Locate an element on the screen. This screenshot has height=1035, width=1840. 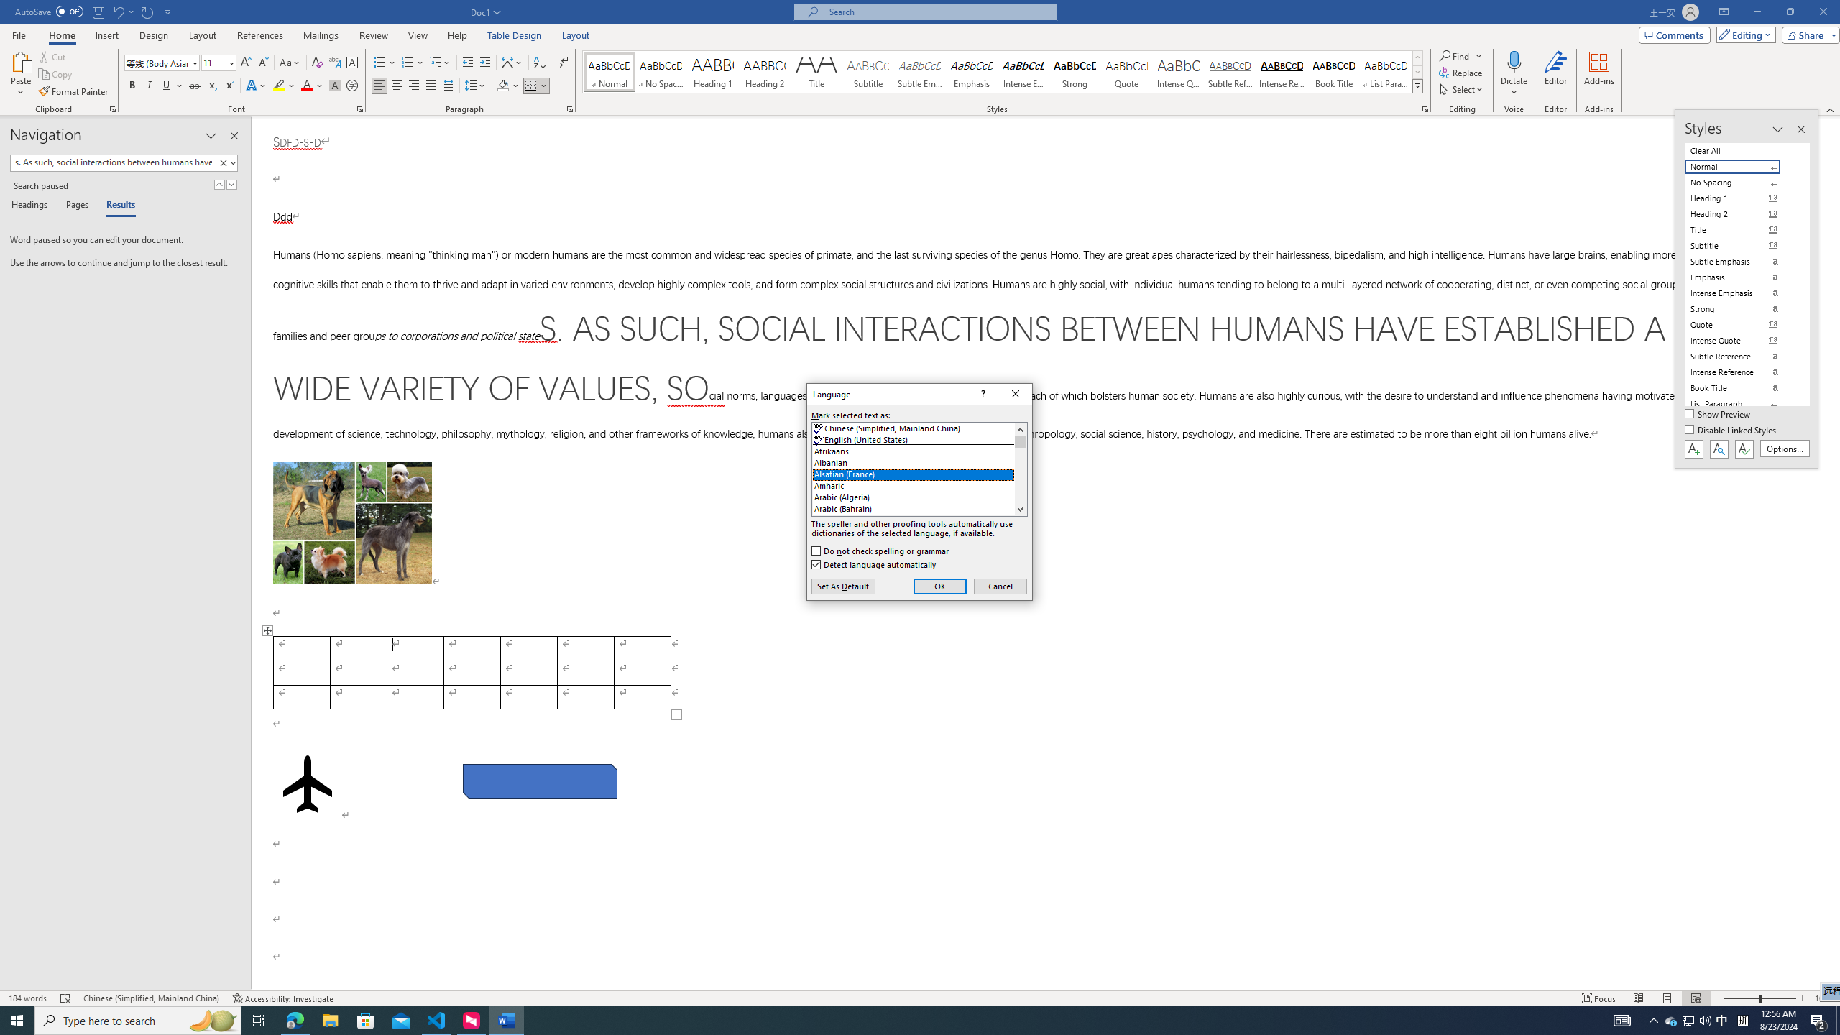
Distributed is located at coordinates (447, 86).